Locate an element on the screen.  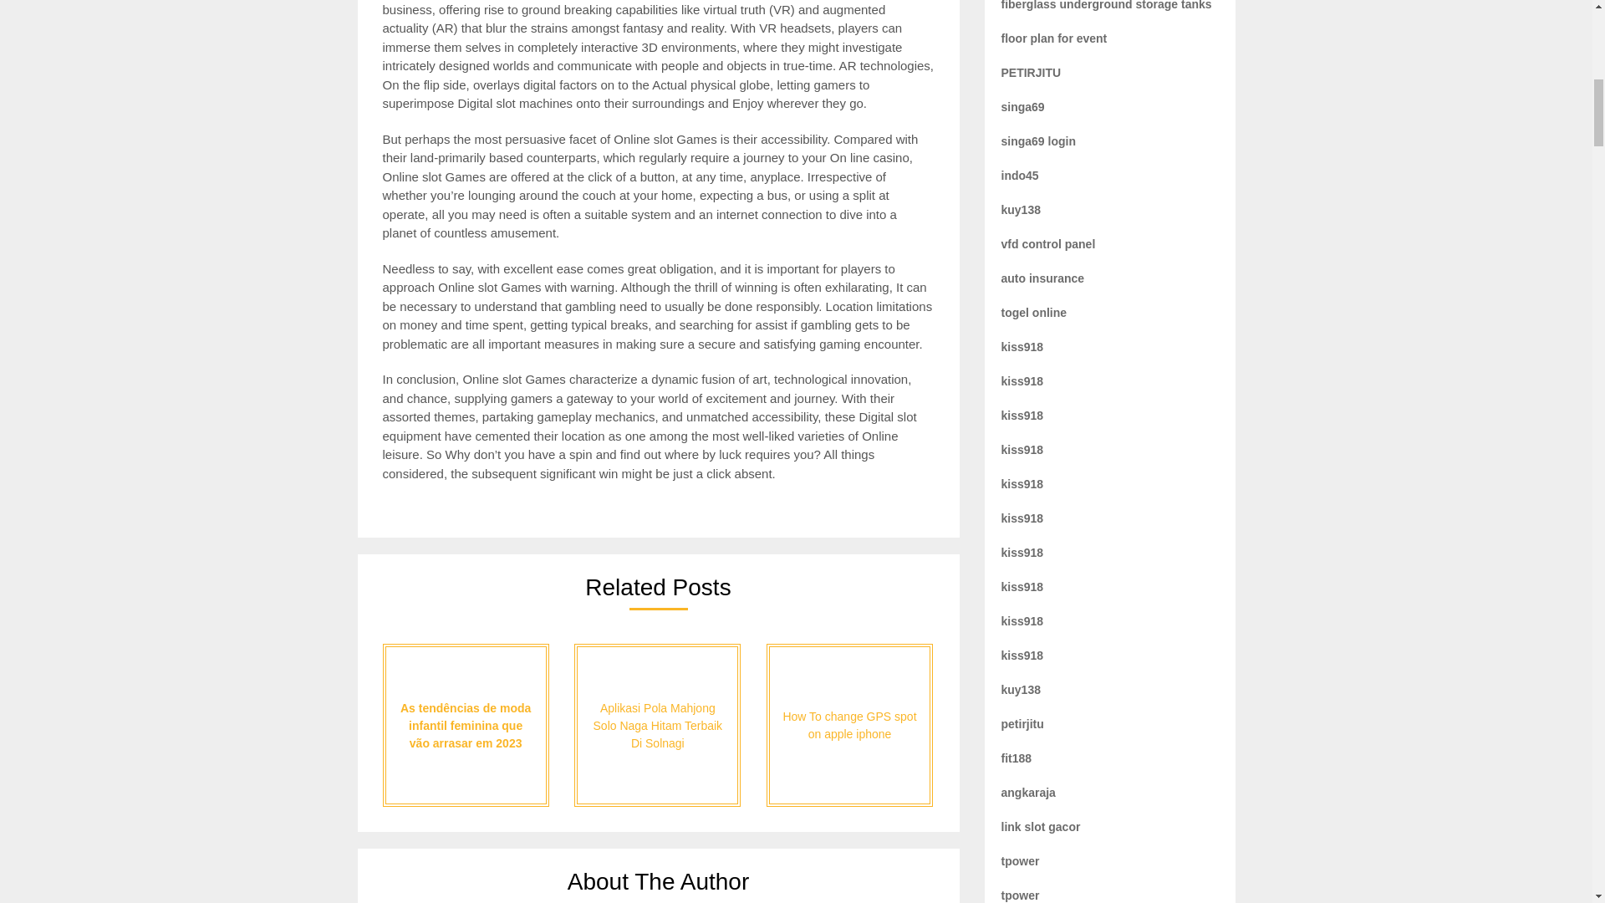
How To change GPS spot on apple iphone is located at coordinates (849, 726).